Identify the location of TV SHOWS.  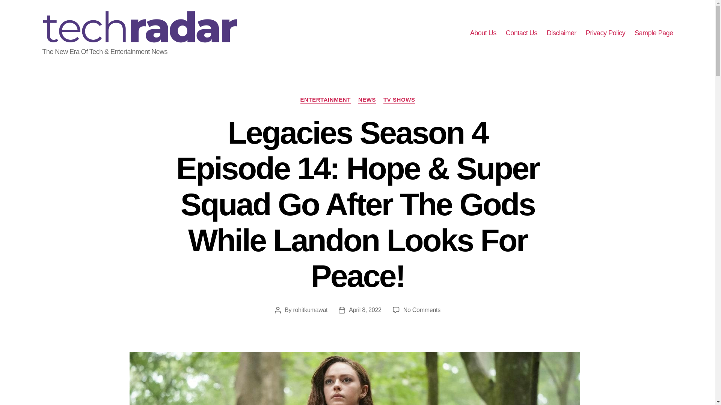
(399, 100).